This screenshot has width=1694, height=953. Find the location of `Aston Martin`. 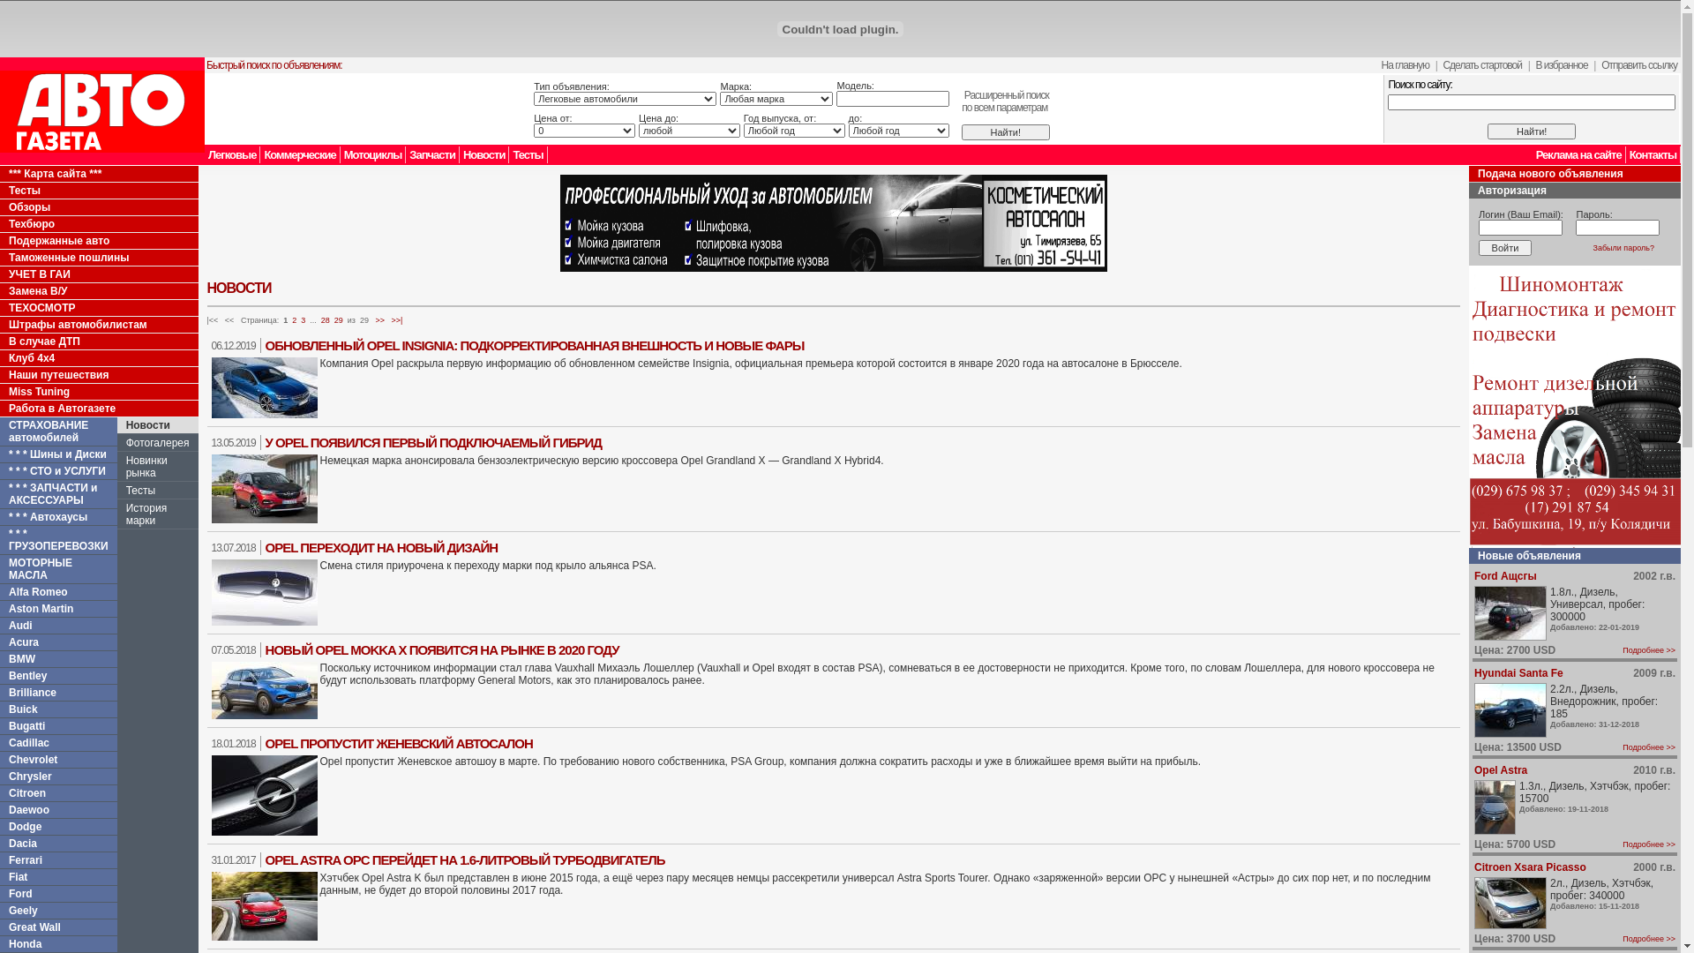

Aston Martin is located at coordinates (58, 609).